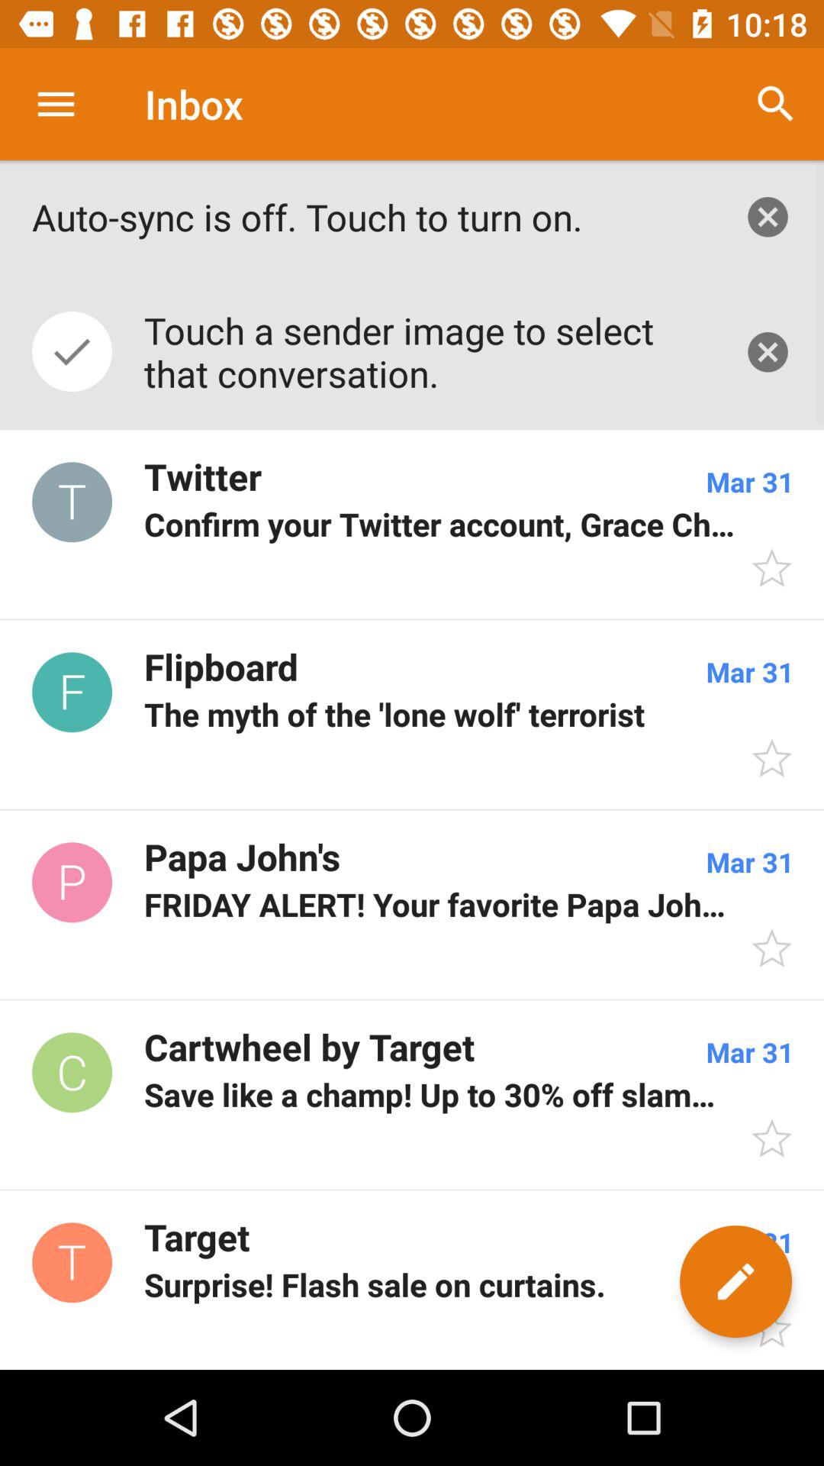 The height and width of the screenshot is (1466, 824). I want to click on turn on icon above the auto sync is, so click(56, 104).